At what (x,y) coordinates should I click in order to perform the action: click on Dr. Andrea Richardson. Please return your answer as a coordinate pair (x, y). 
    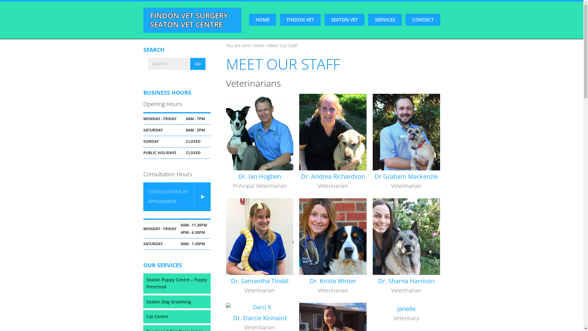
    Looking at the image, I should click on (333, 177).